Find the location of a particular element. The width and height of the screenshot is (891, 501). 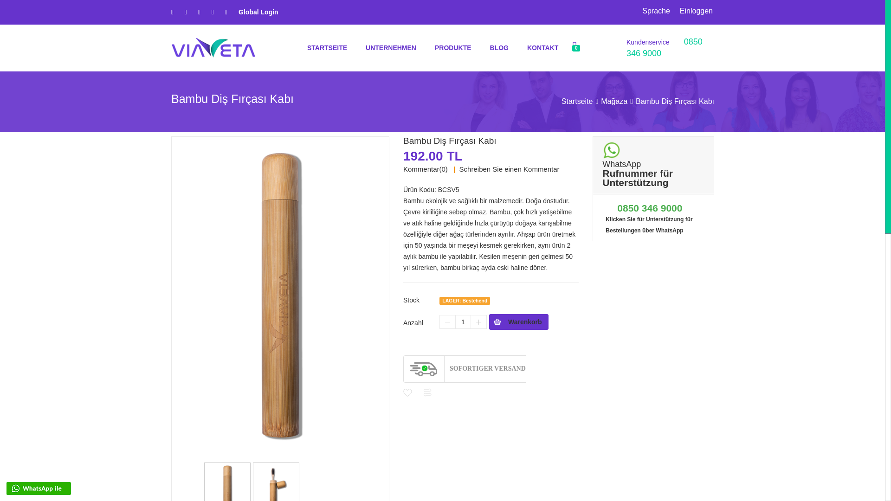

Schreiben Sie einen Kommentar is located at coordinates (510, 169).